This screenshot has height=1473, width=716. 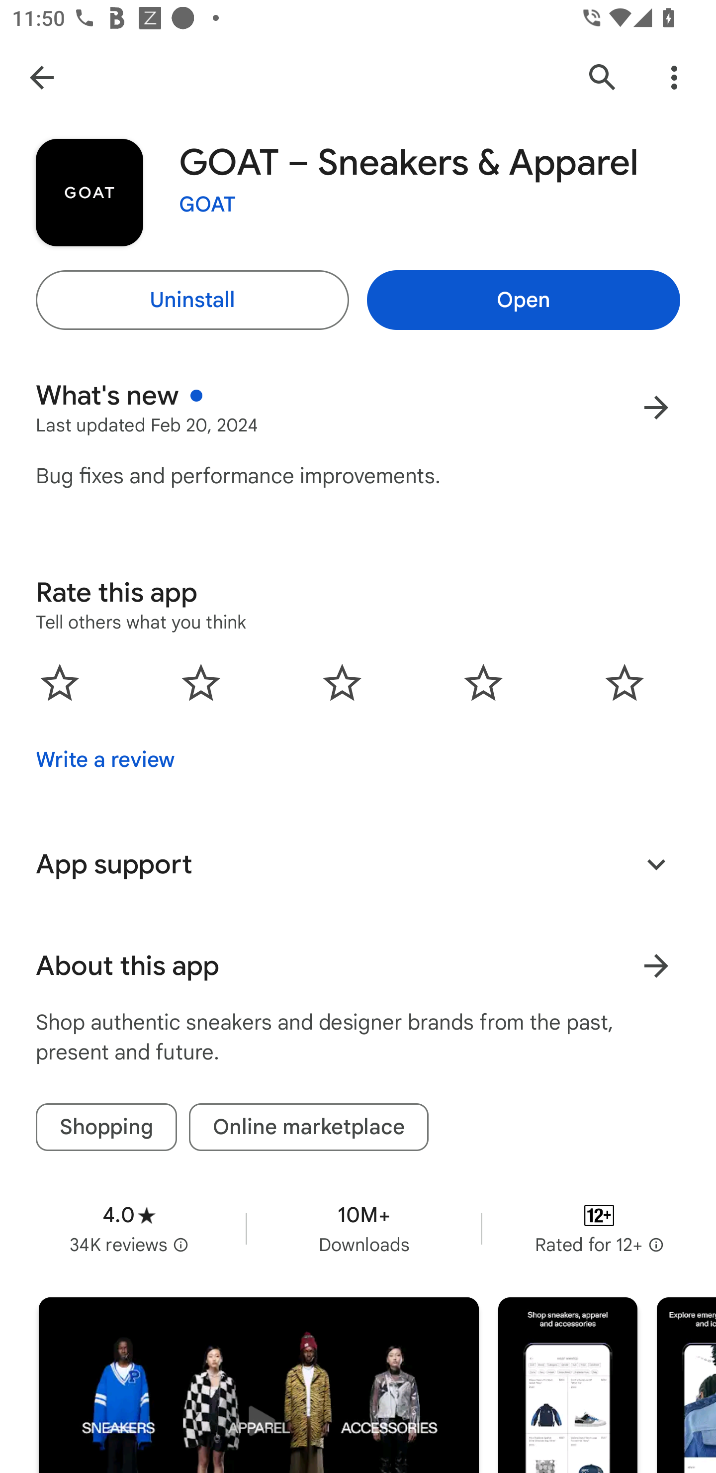 I want to click on More Options, so click(x=674, y=77).